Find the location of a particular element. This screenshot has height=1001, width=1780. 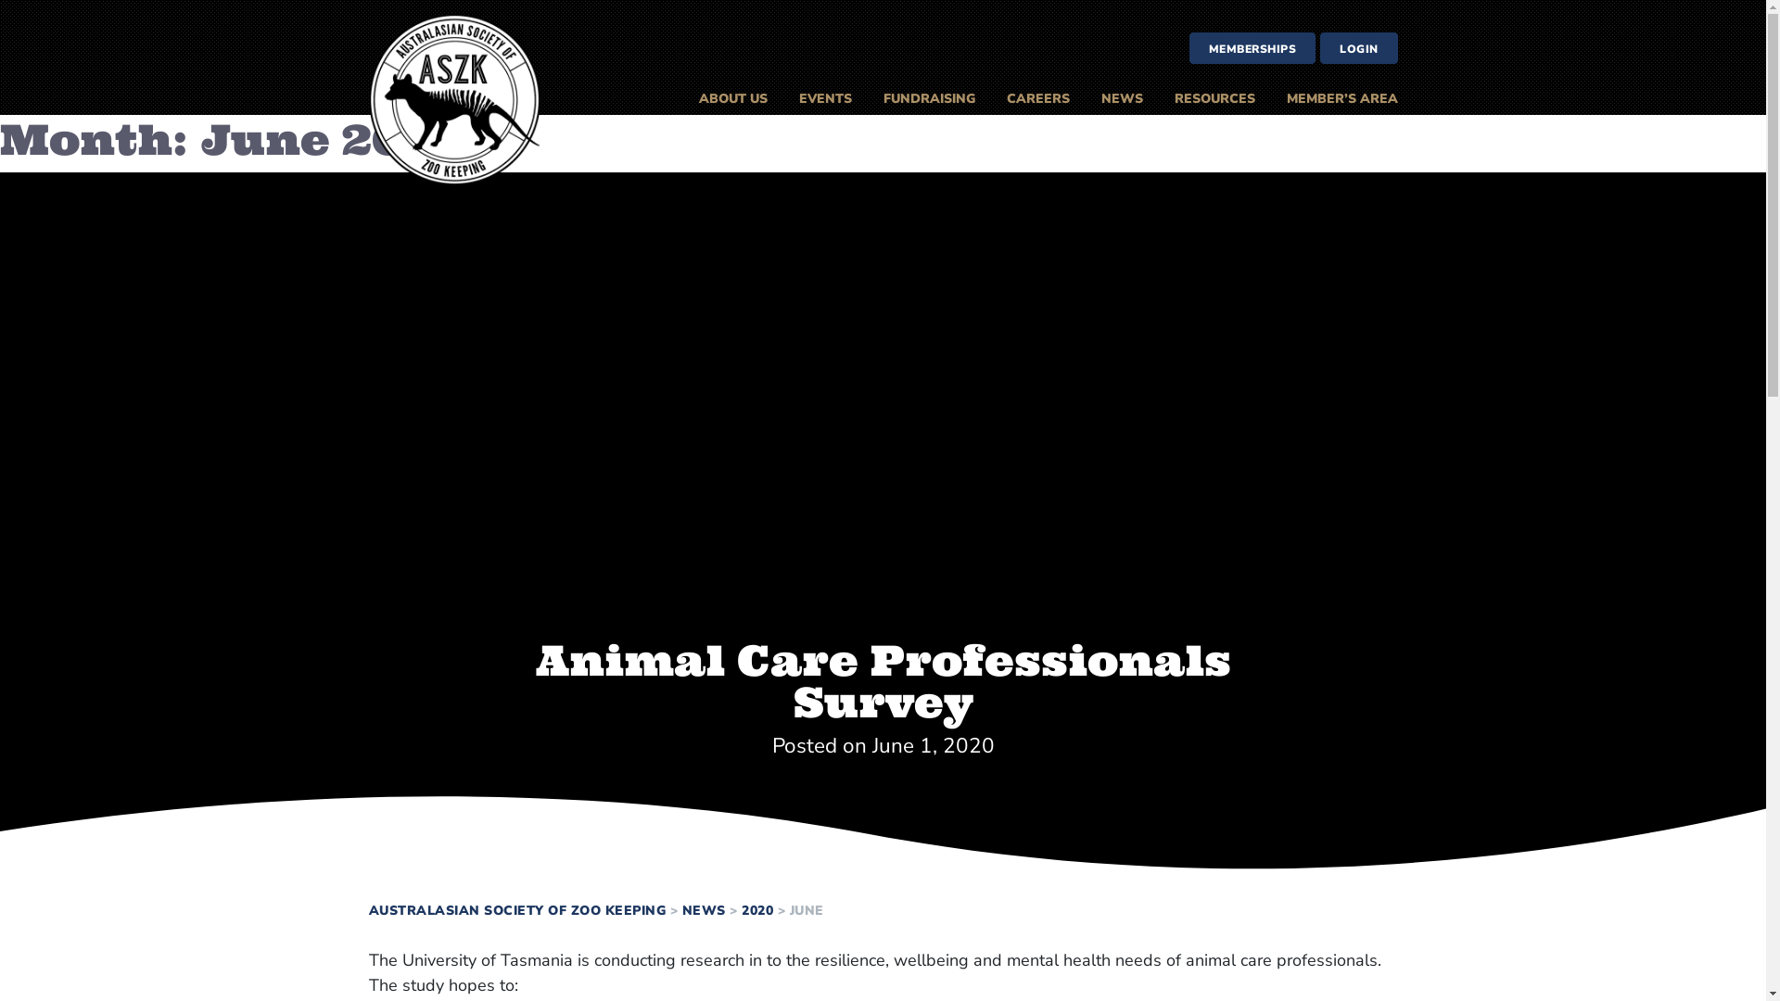

MEMBERSHIPS is located at coordinates (1252, 48).